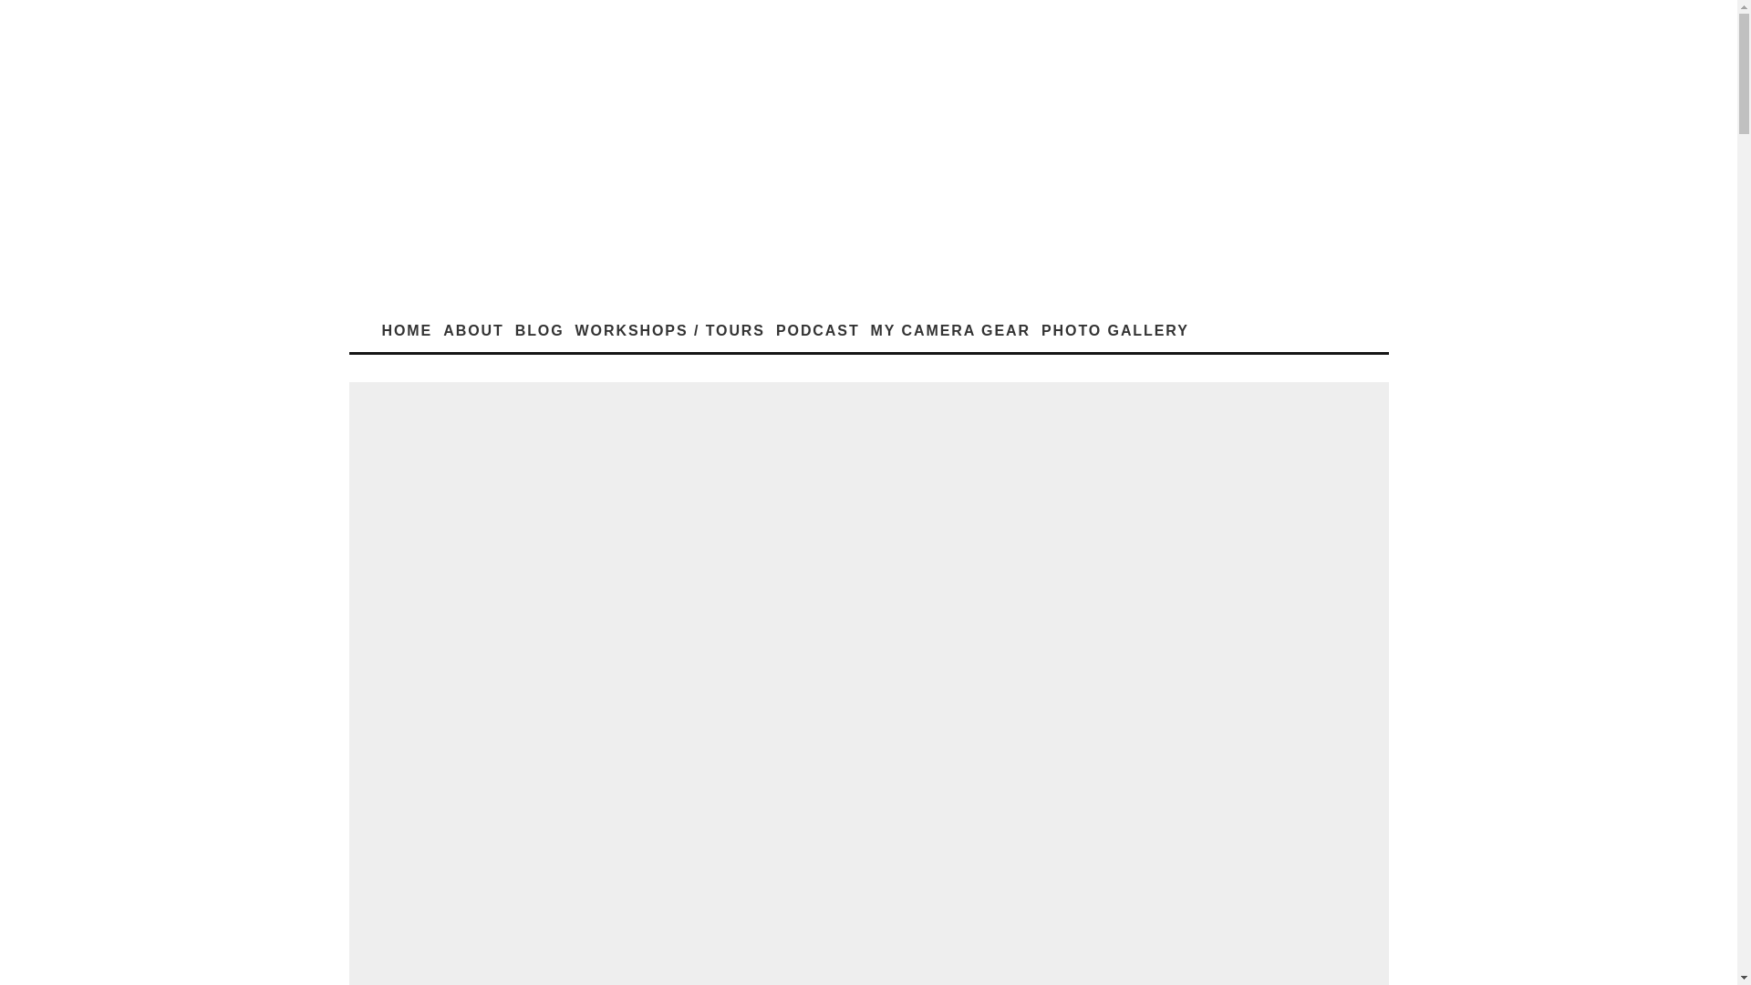 The image size is (1751, 985). What do you see at coordinates (950, 330) in the screenshot?
I see `MY CAMERA GEAR` at bounding box center [950, 330].